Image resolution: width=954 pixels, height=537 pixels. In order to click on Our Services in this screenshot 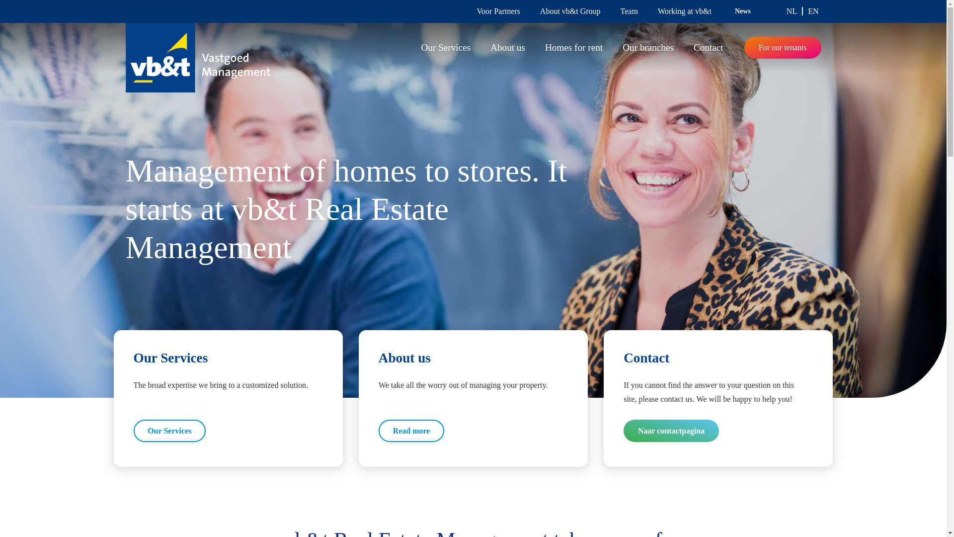, I will do `click(169, 431)`.